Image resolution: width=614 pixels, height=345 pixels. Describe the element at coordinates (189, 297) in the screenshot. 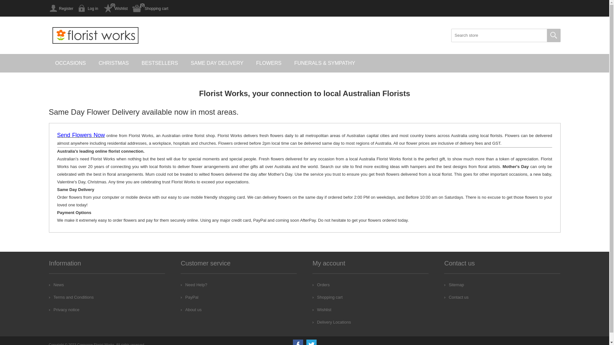

I see `PayPal` at that location.